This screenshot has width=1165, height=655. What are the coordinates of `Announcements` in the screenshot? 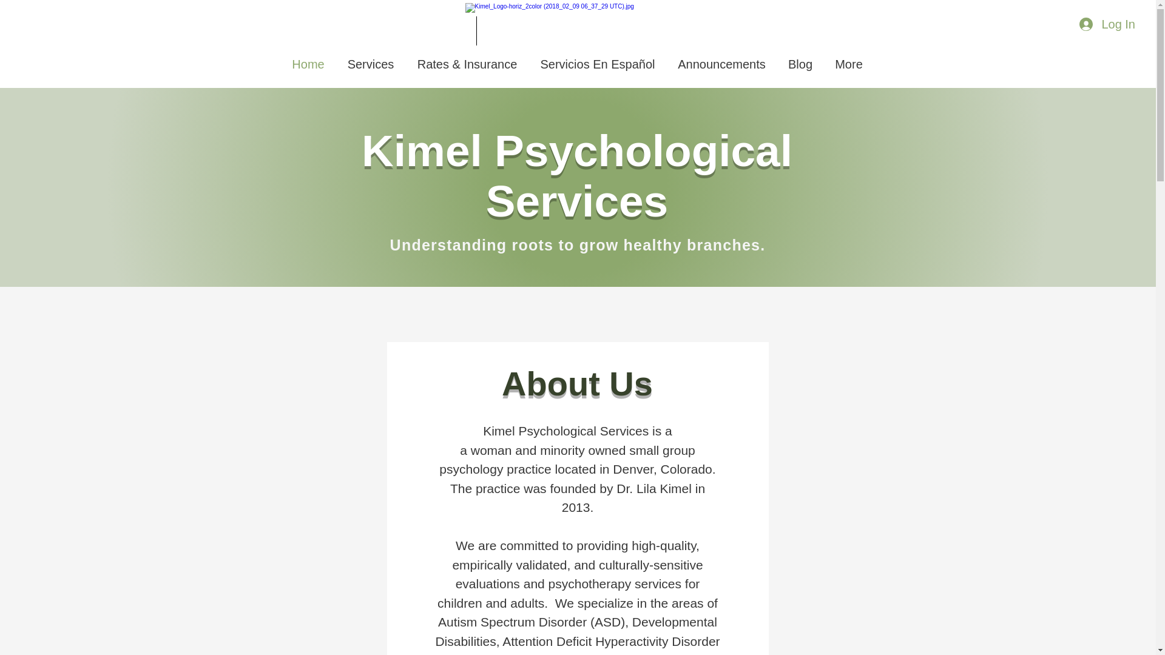 It's located at (721, 64).